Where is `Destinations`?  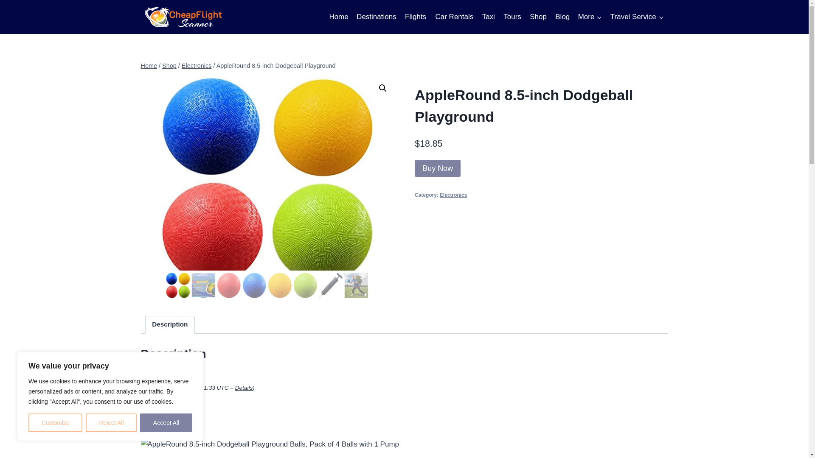 Destinations is located at coordinates (376, 17).